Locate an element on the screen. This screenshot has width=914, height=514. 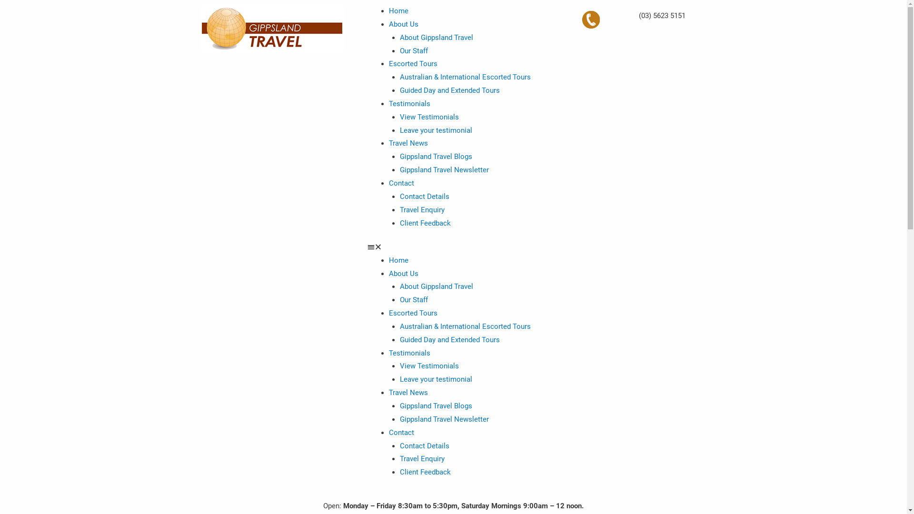
About Gippsland Travel is located at coordinates (437, 287).